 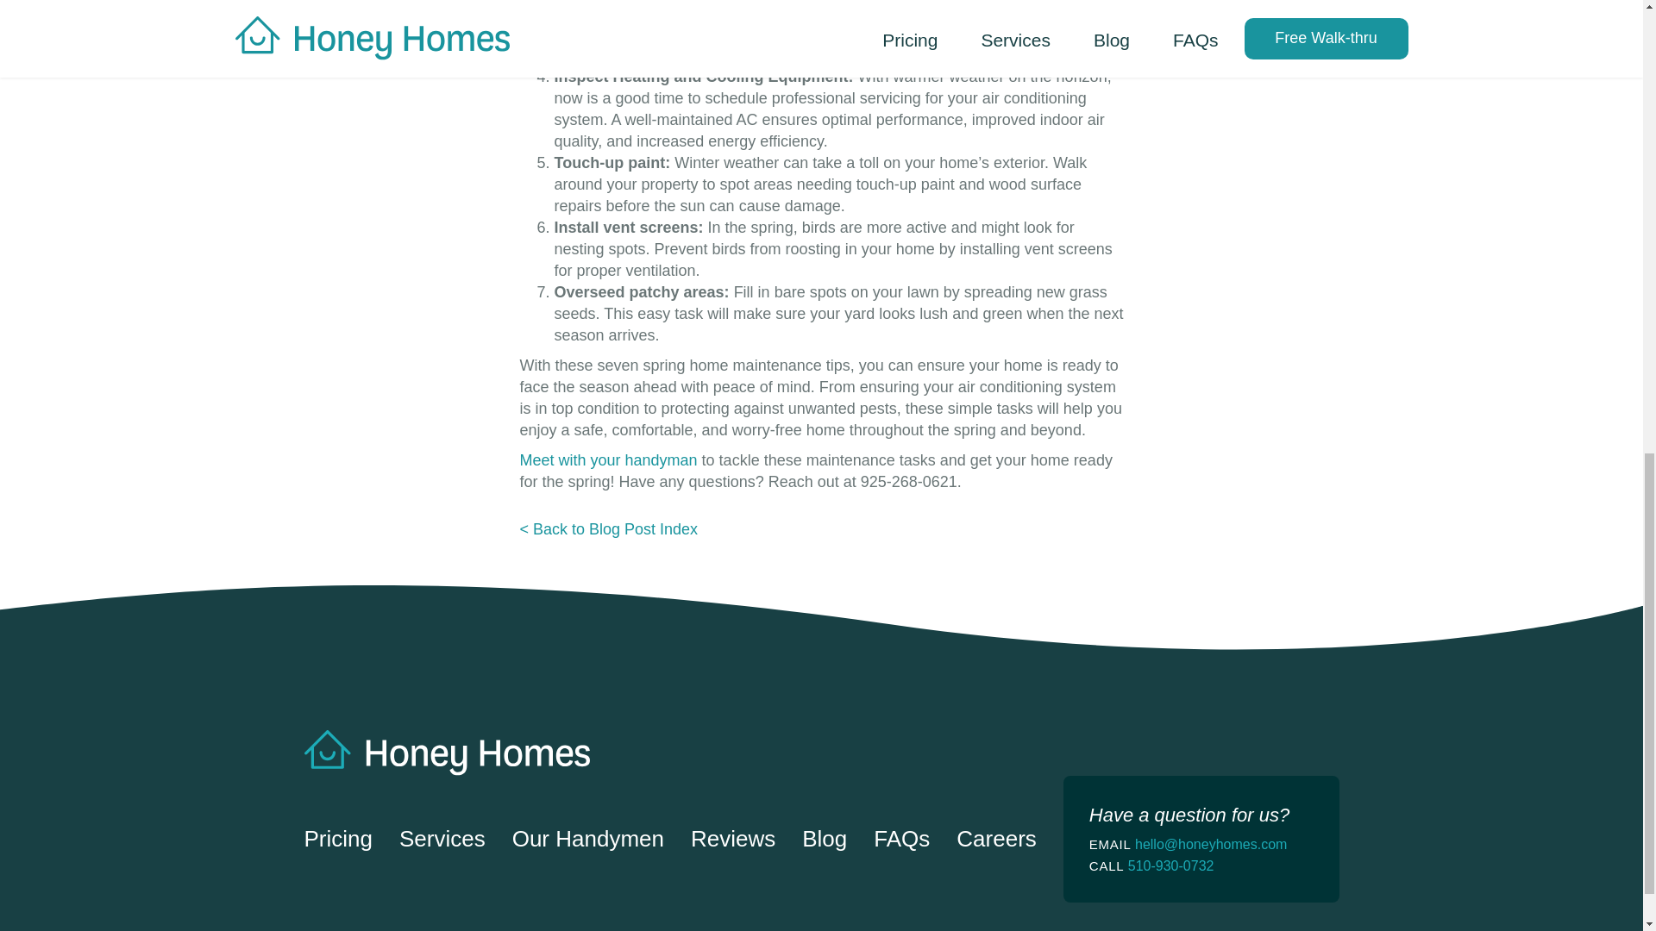 What do you see at coordinates (336, 840) in the screenshot?
I see `Pricing` at bounding box center [336, 840].